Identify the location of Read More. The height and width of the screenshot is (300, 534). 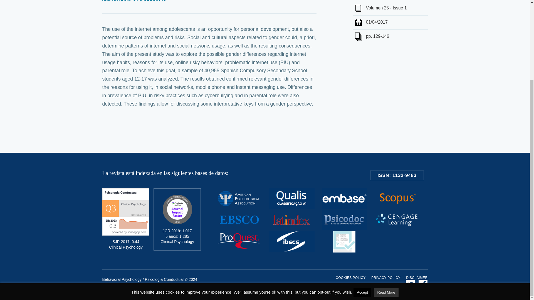
(386, 187).